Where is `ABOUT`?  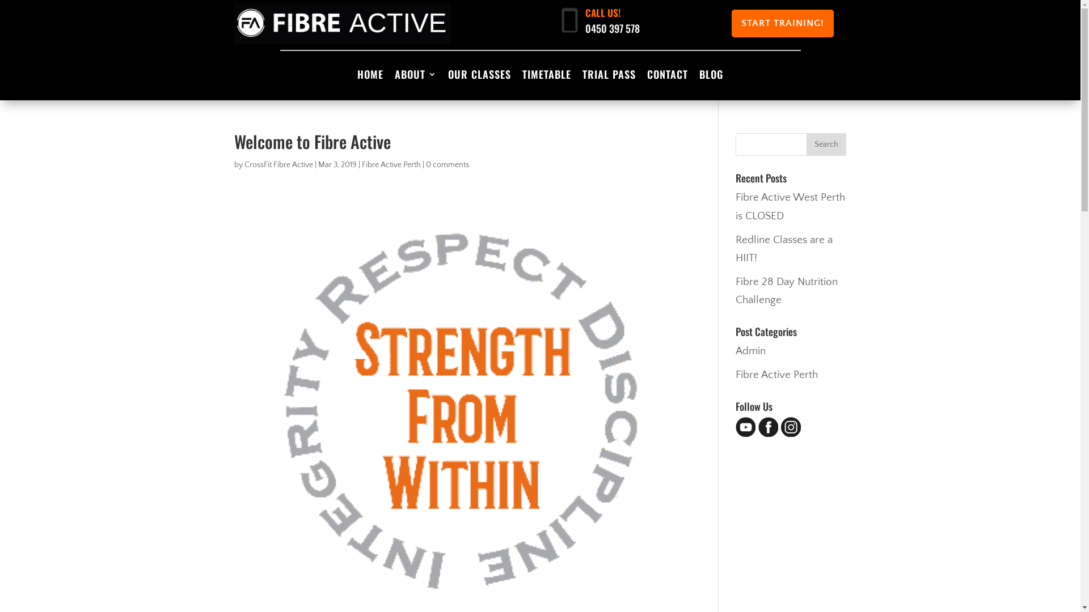 ABOUT is located at coordinates (416, 76).